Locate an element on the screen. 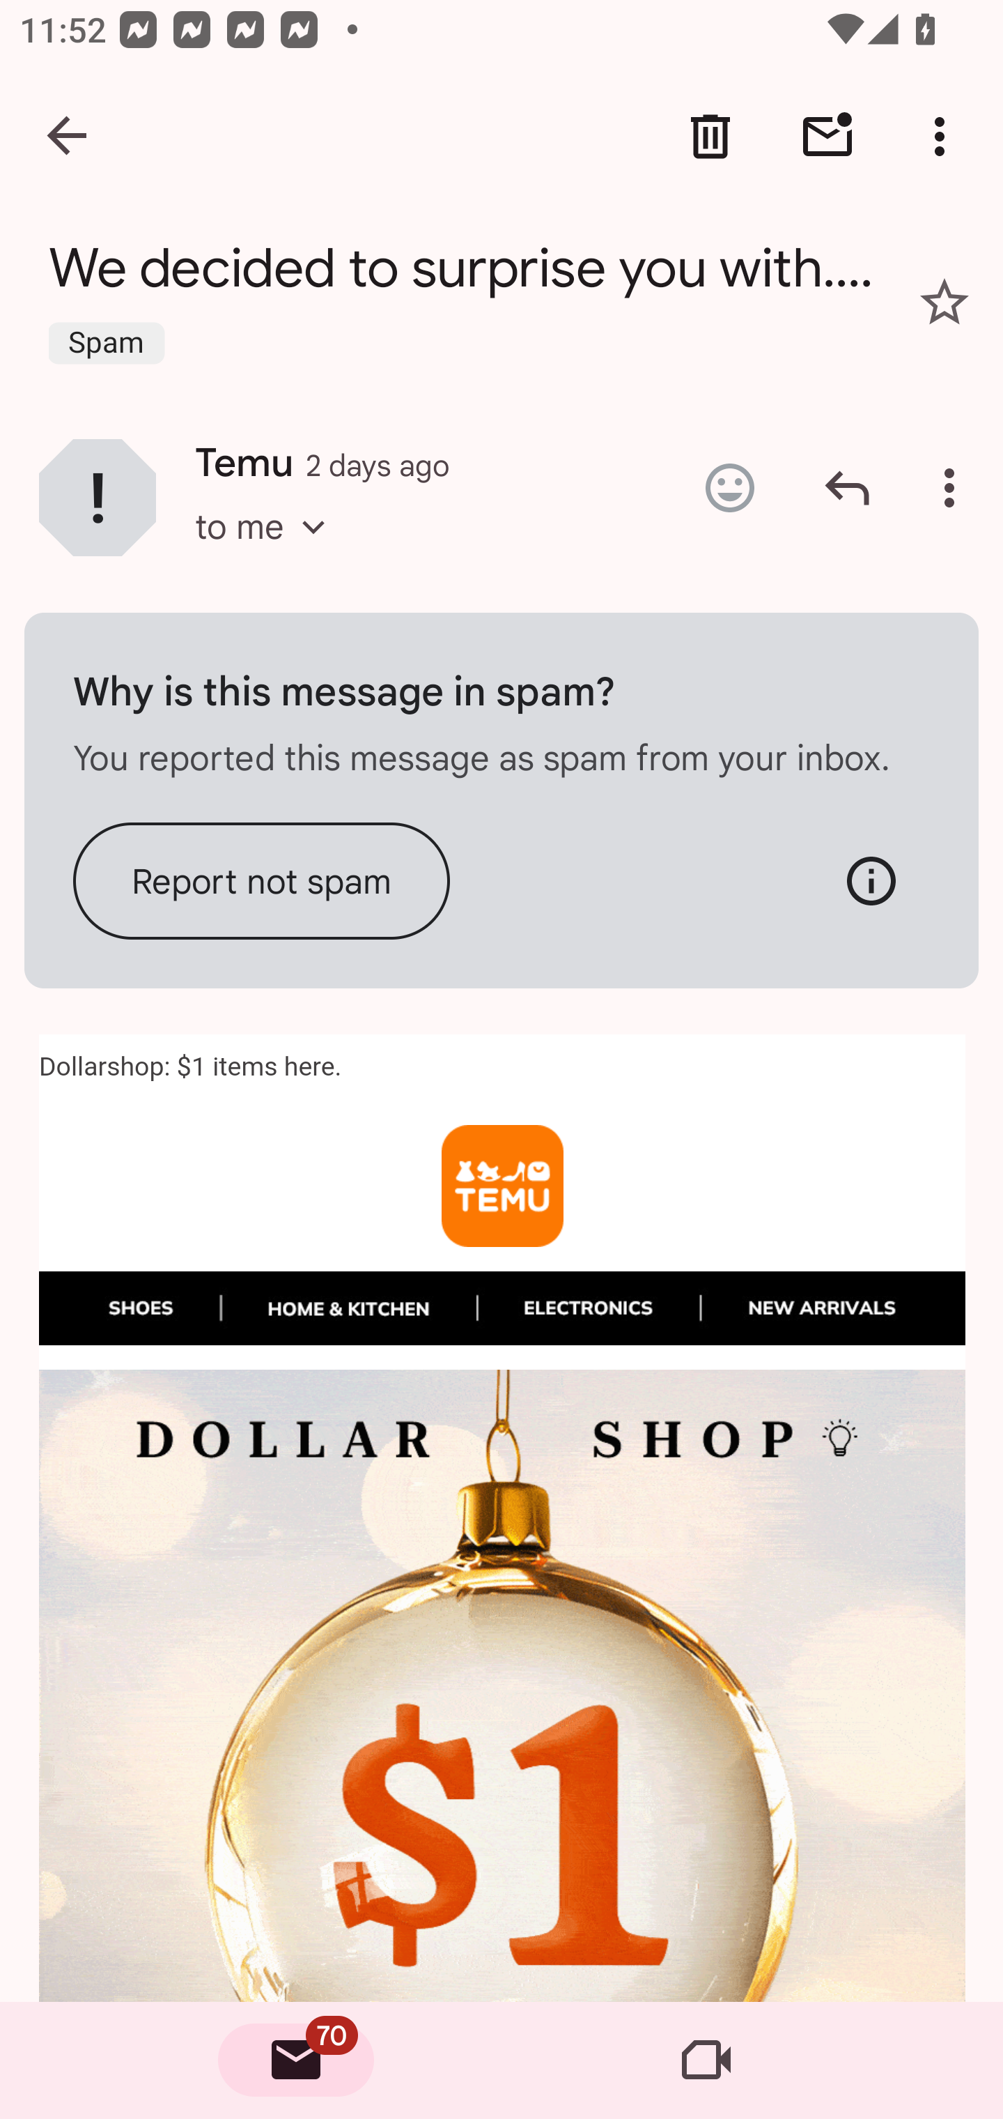 The height and width of the screenshot is (2119, 1003). More information is located at coordinates (871, 880).